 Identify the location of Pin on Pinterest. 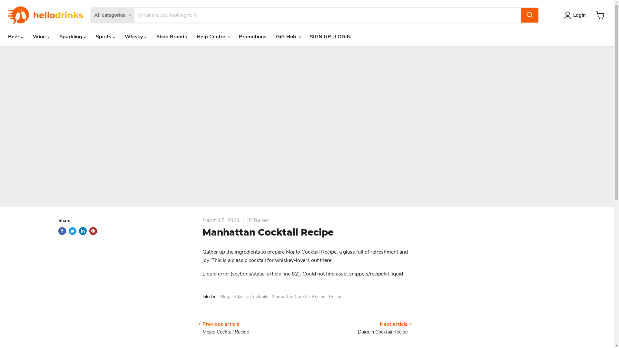
(93, 231).